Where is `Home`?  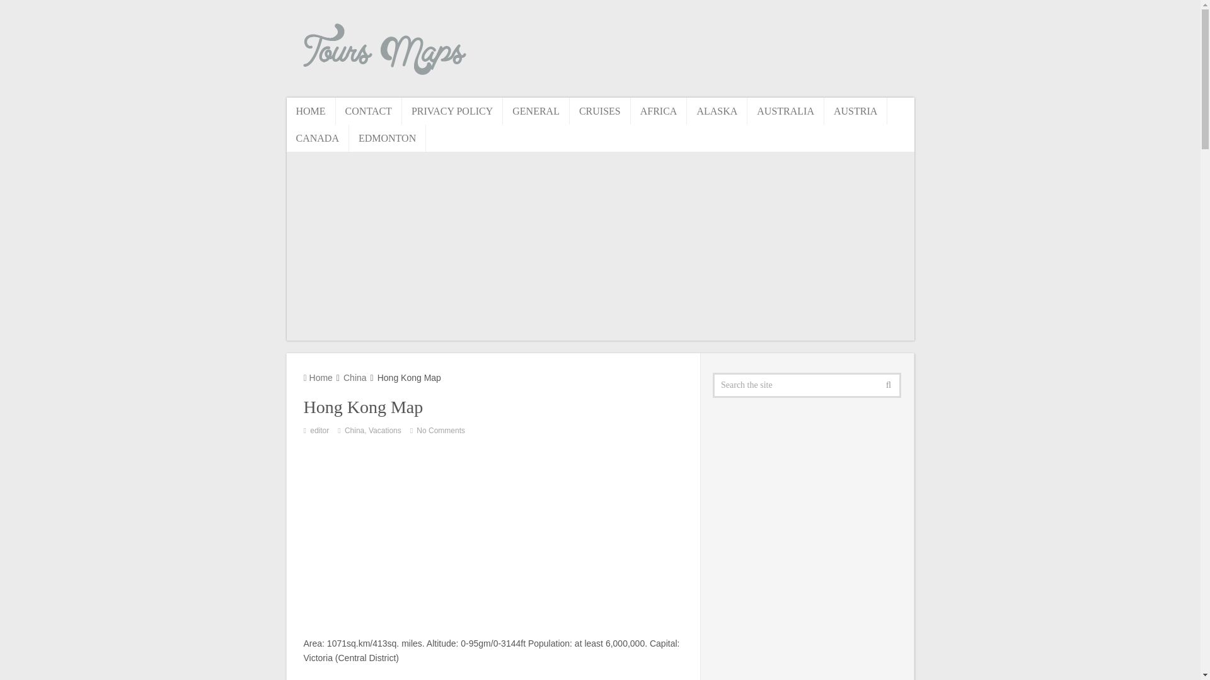 Home is located at coordinates (318, 378).